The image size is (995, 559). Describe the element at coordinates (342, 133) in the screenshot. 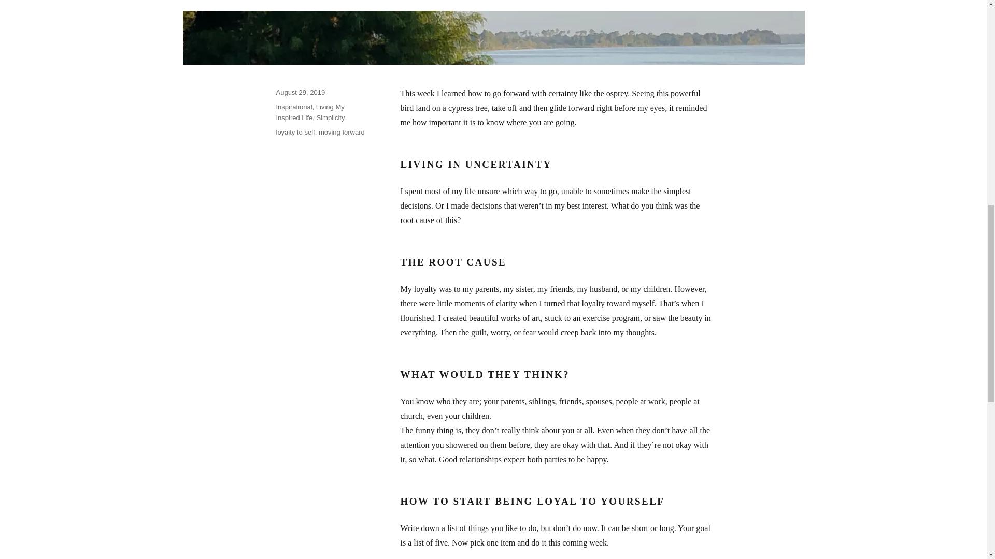

I see `moving forward` at that location.